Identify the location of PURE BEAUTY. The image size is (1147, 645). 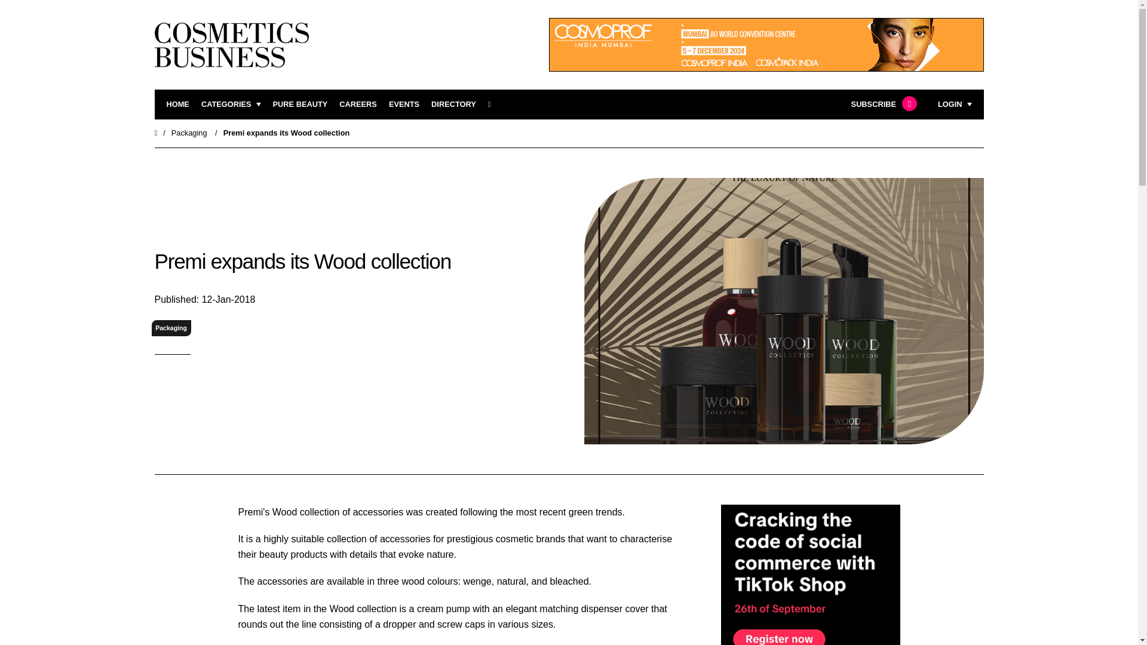
(300, 105).